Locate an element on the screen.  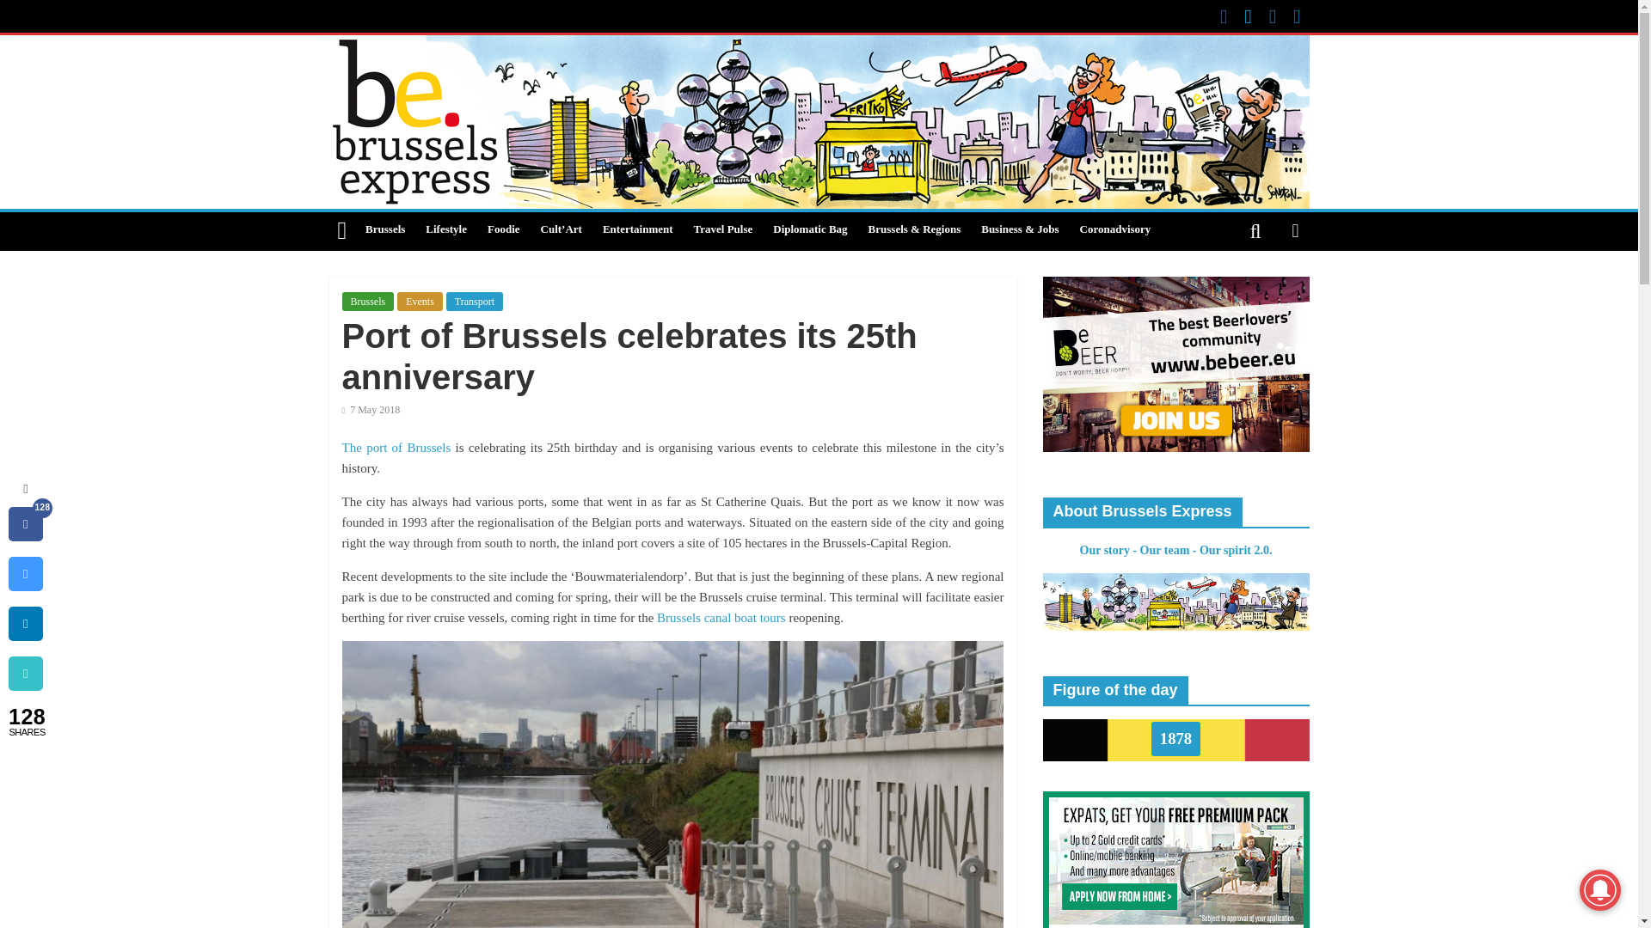
Transport is located at coordinates (475, 301).